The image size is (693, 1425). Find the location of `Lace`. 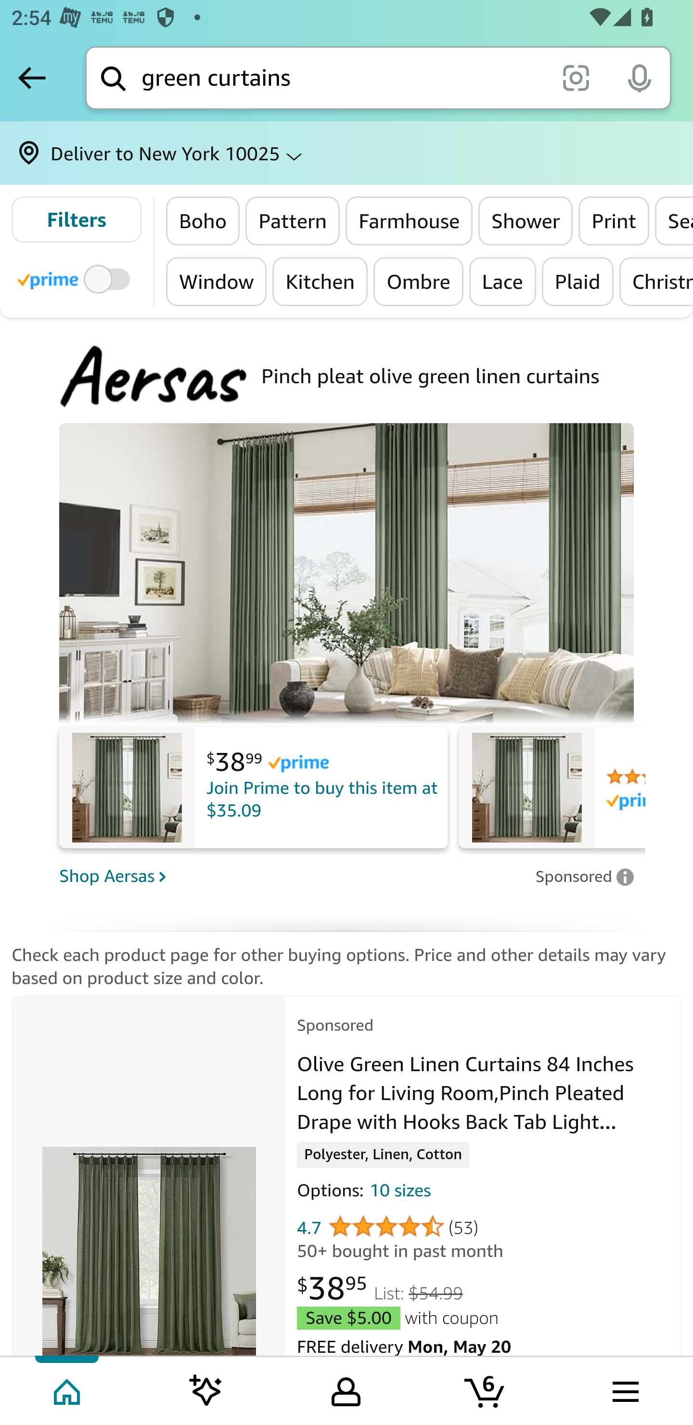

Lace is located at coordinates (502, 281).